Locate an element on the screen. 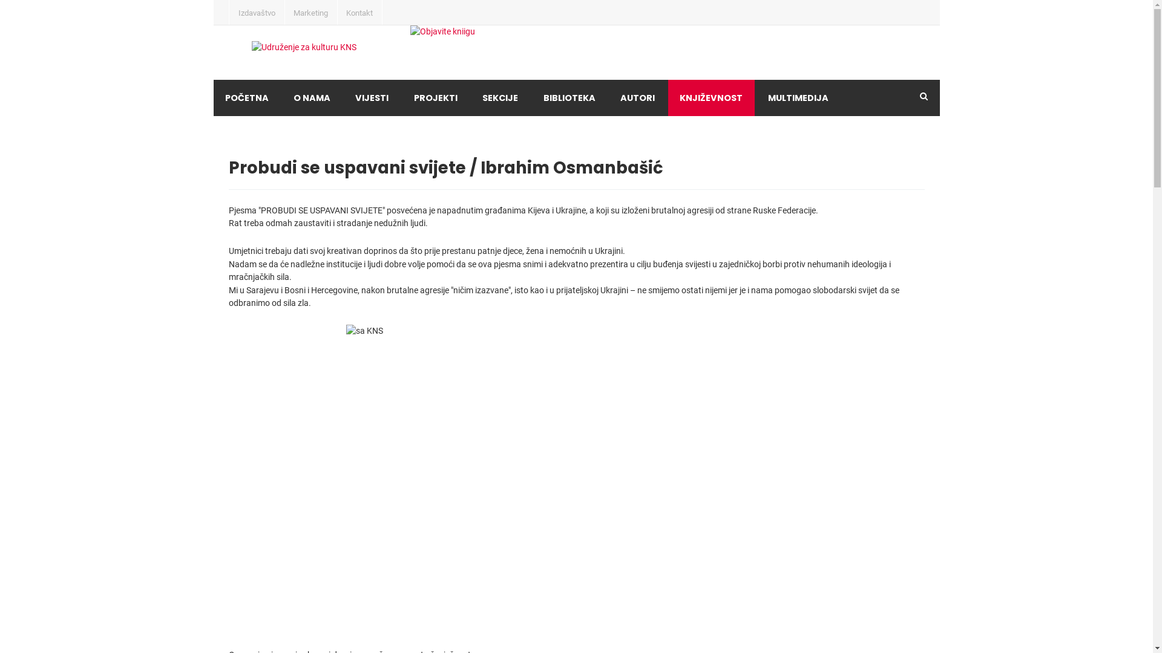 This screenshot has height=653, width=1162. SEKCIJE is located at coordinates (500, 98).